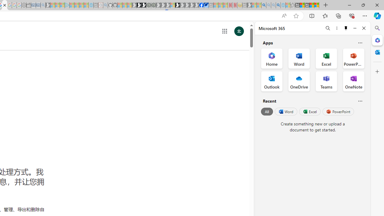  Describe the element at coordinates (249, 5) in the screenshot. I see `MSN - Sleeping` at that location.